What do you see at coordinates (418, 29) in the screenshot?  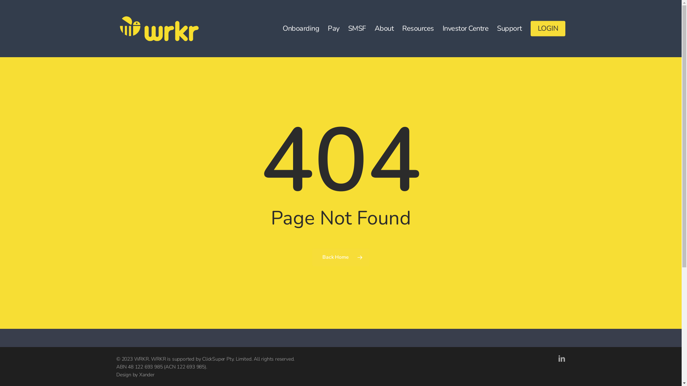 I see `Resources` at bounding box center [418, 29].